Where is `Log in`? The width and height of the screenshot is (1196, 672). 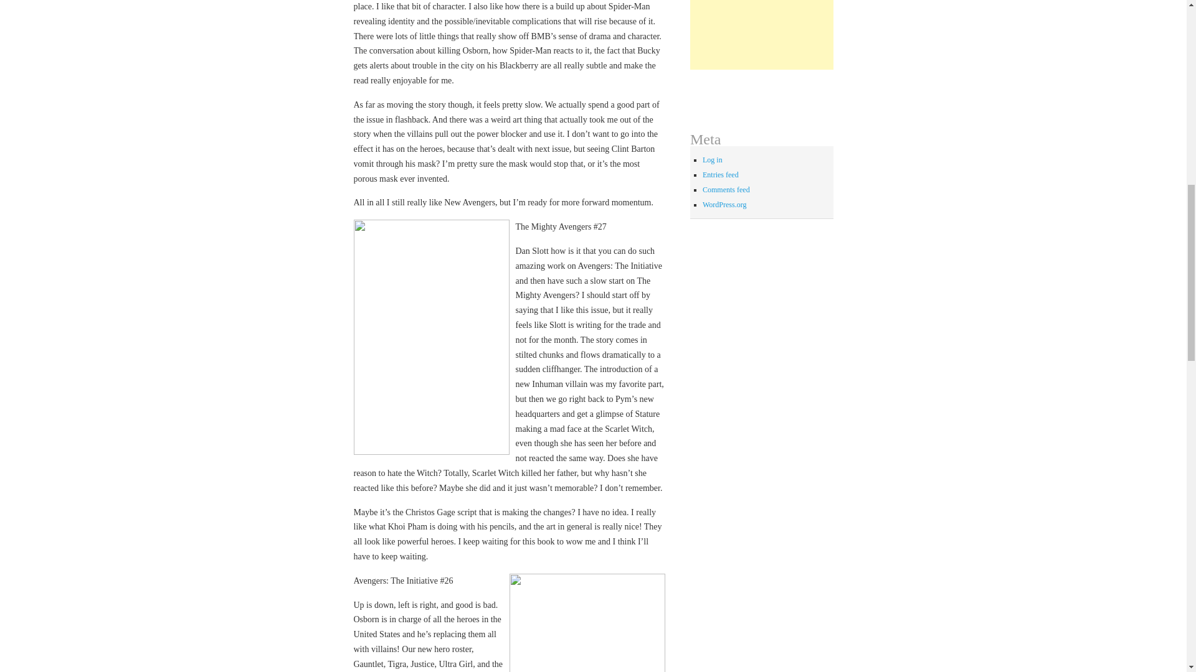
Log in is located at coordinates (713, 159).